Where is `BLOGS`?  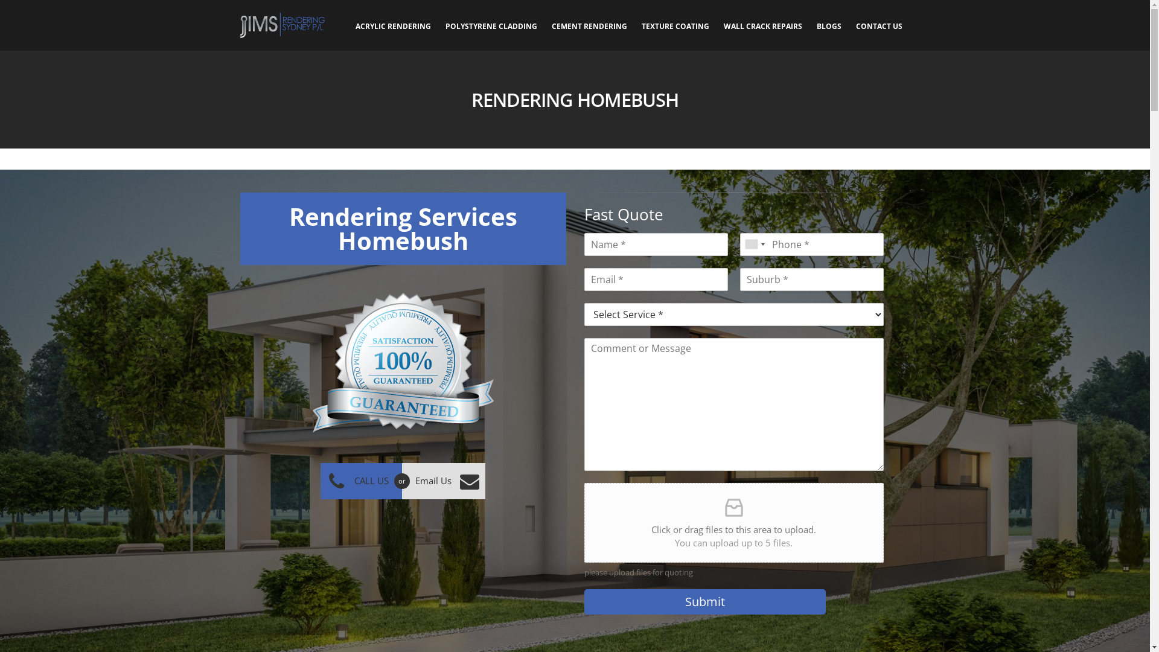 BLOGS is located at coordinates (829, 25).